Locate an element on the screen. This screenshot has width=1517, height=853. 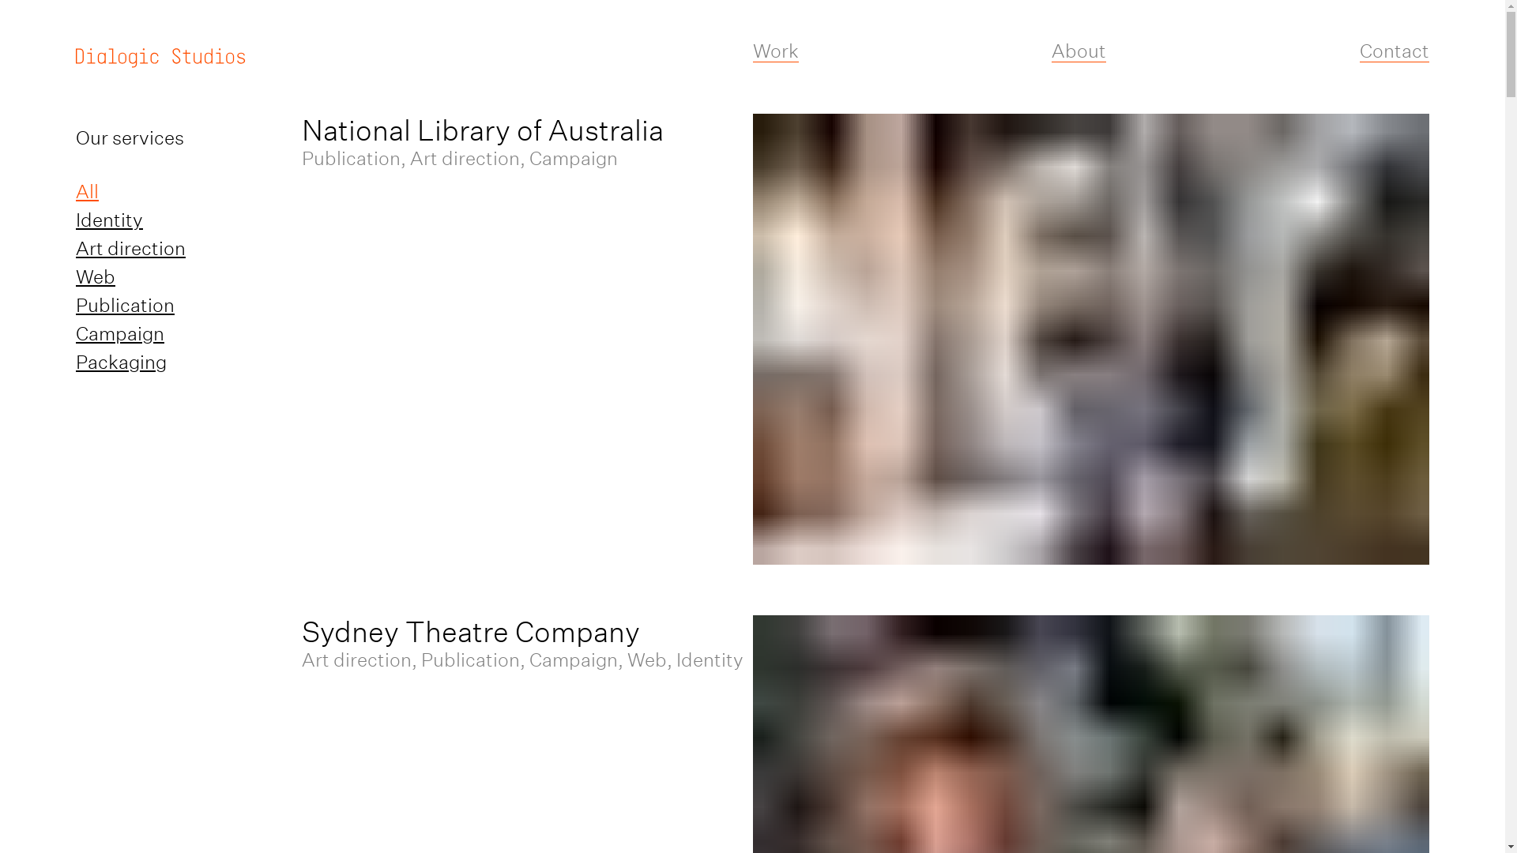
Art direction is located at coordinates (131, 248).